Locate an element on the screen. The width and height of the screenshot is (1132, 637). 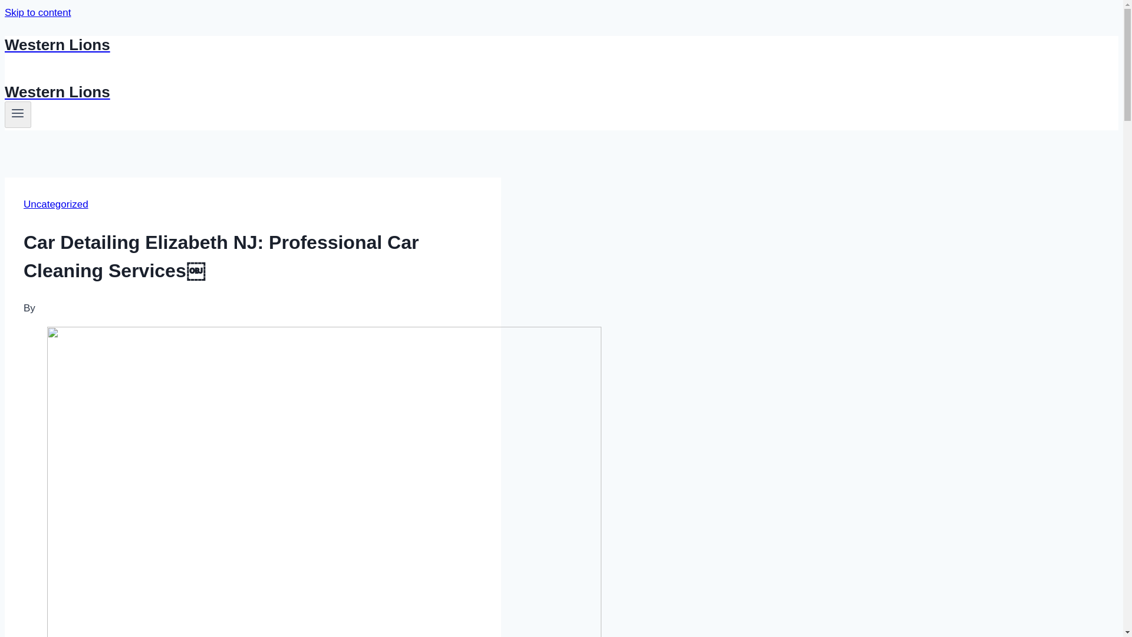
Toggle Menu is located at coordinates (18, 114).